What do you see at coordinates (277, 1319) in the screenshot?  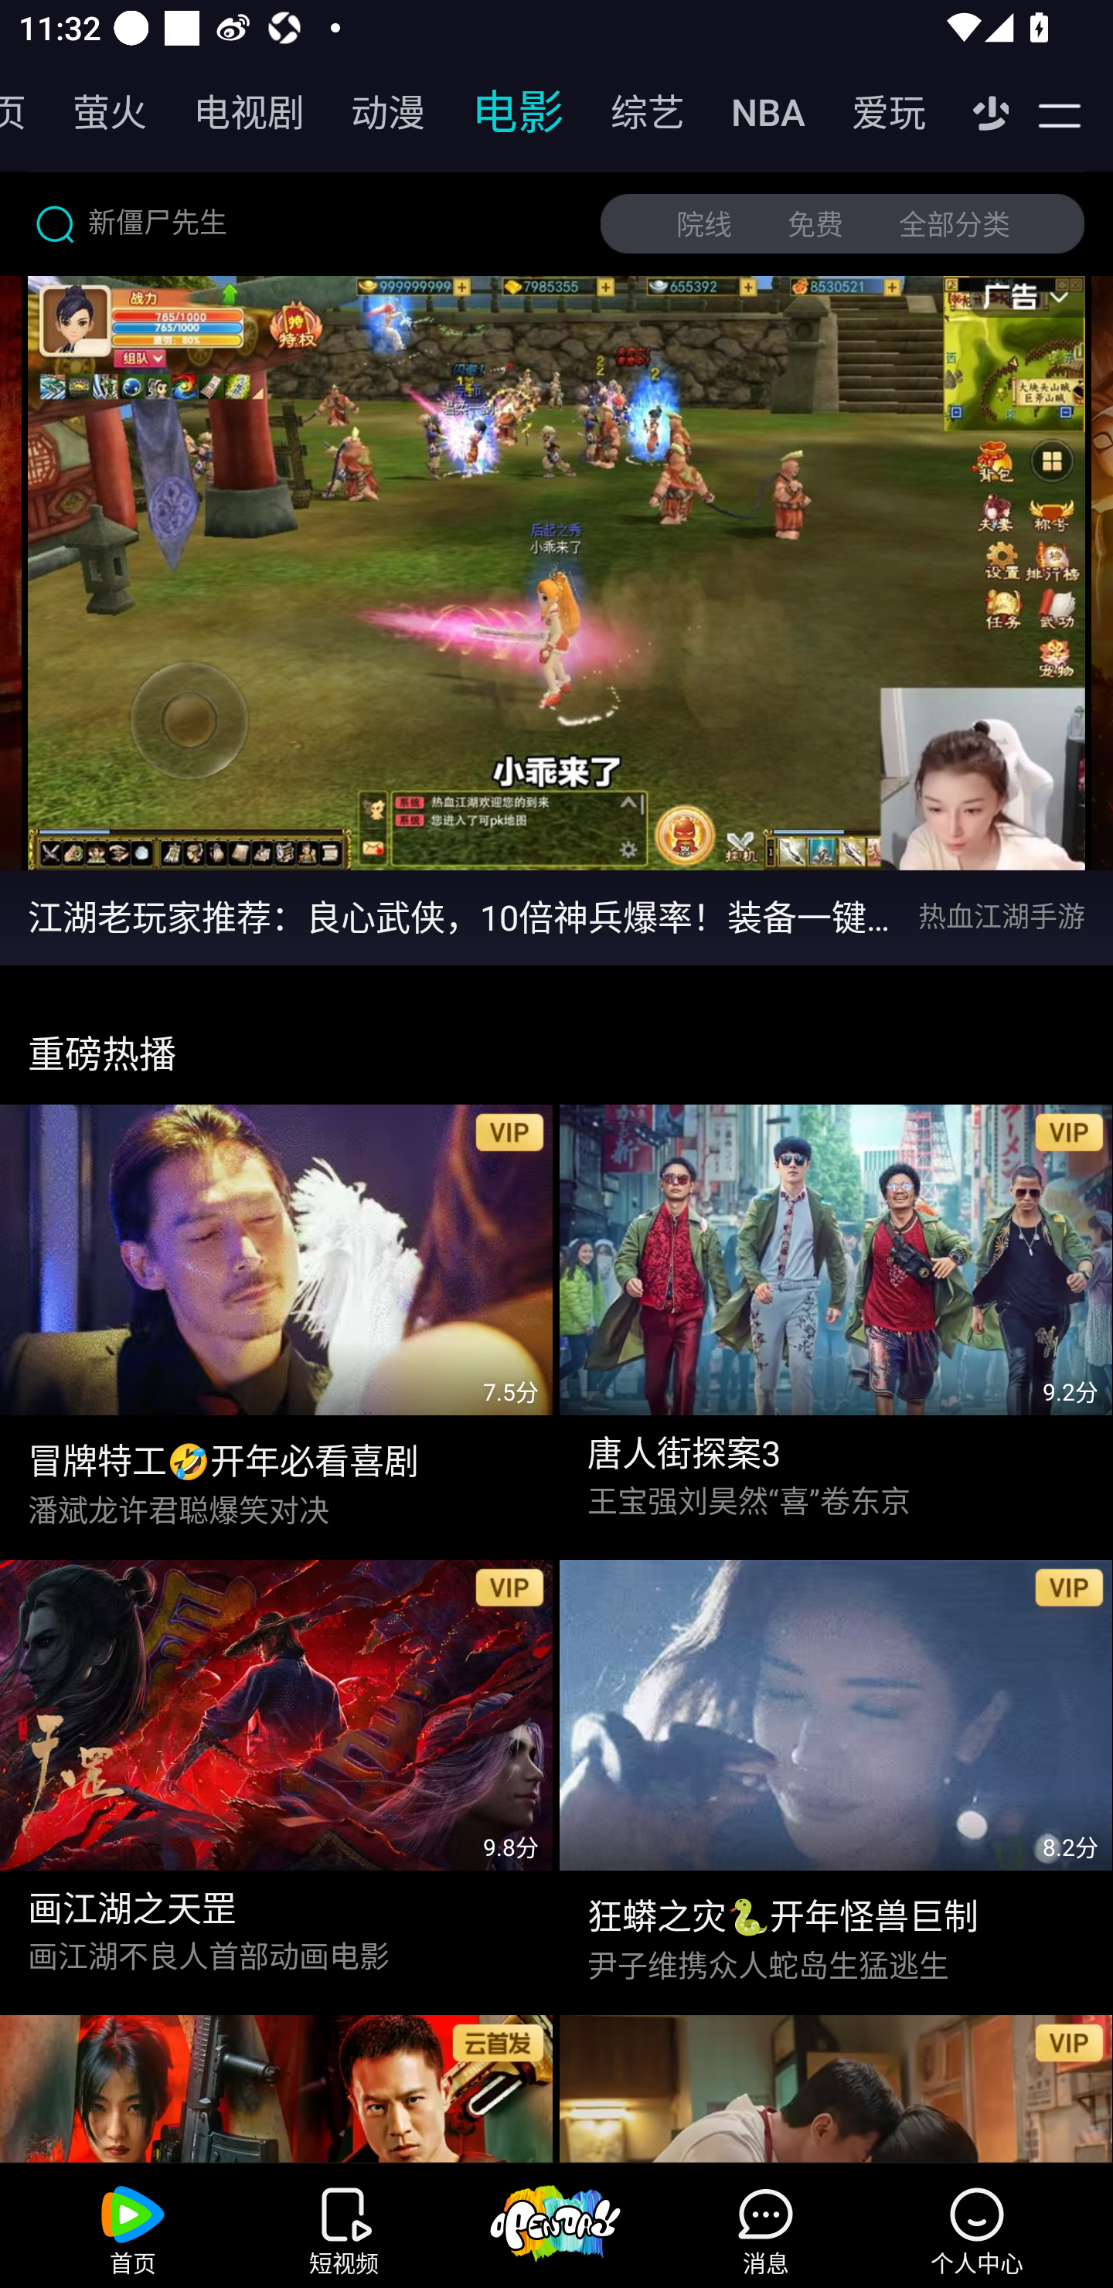 I see `冒牌特工🤣开年必看喜剧,7.5分,链接 冒牌特工🤣开年必看喜剧 潘斌龙许君聪爆笑对决` at bounding box center [277, 1319].